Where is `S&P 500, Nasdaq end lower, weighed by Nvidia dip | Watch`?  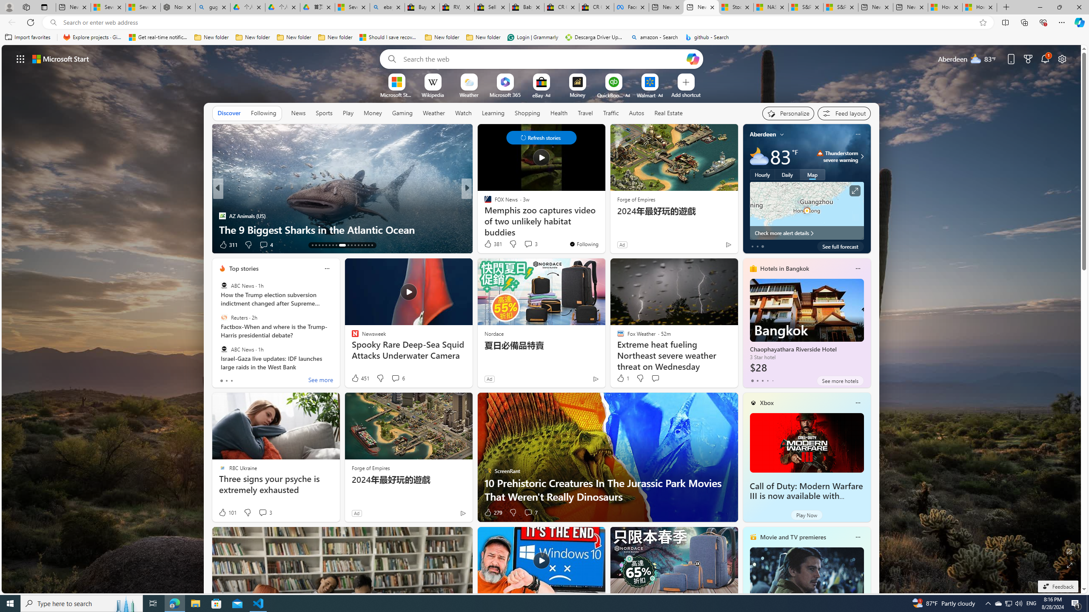
S&P 500, Nasdaq end lower, weighed by Nvidia dip | Watch is located at coordinates (841, 7).